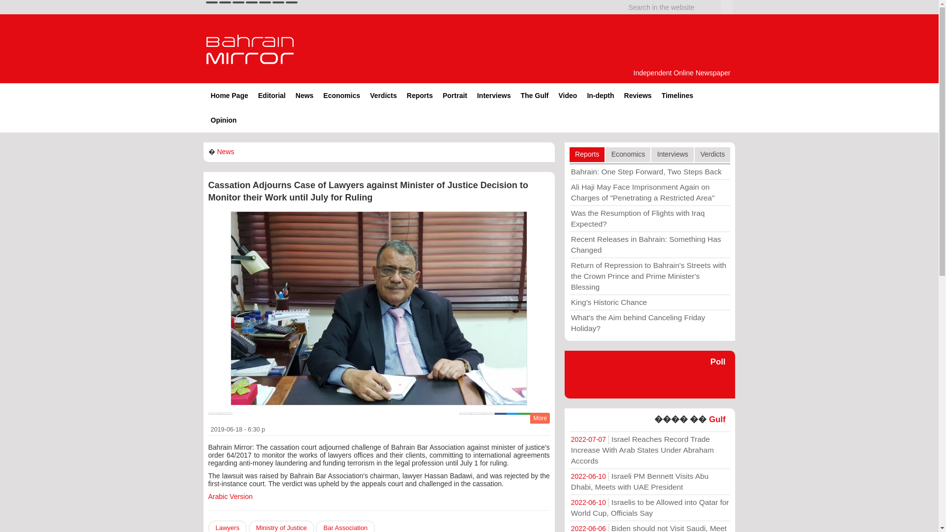 This screenshot has width=946, height=532. Describe the element at coordinates (292, 2) in the screenshot. I see `Android App` at that location.